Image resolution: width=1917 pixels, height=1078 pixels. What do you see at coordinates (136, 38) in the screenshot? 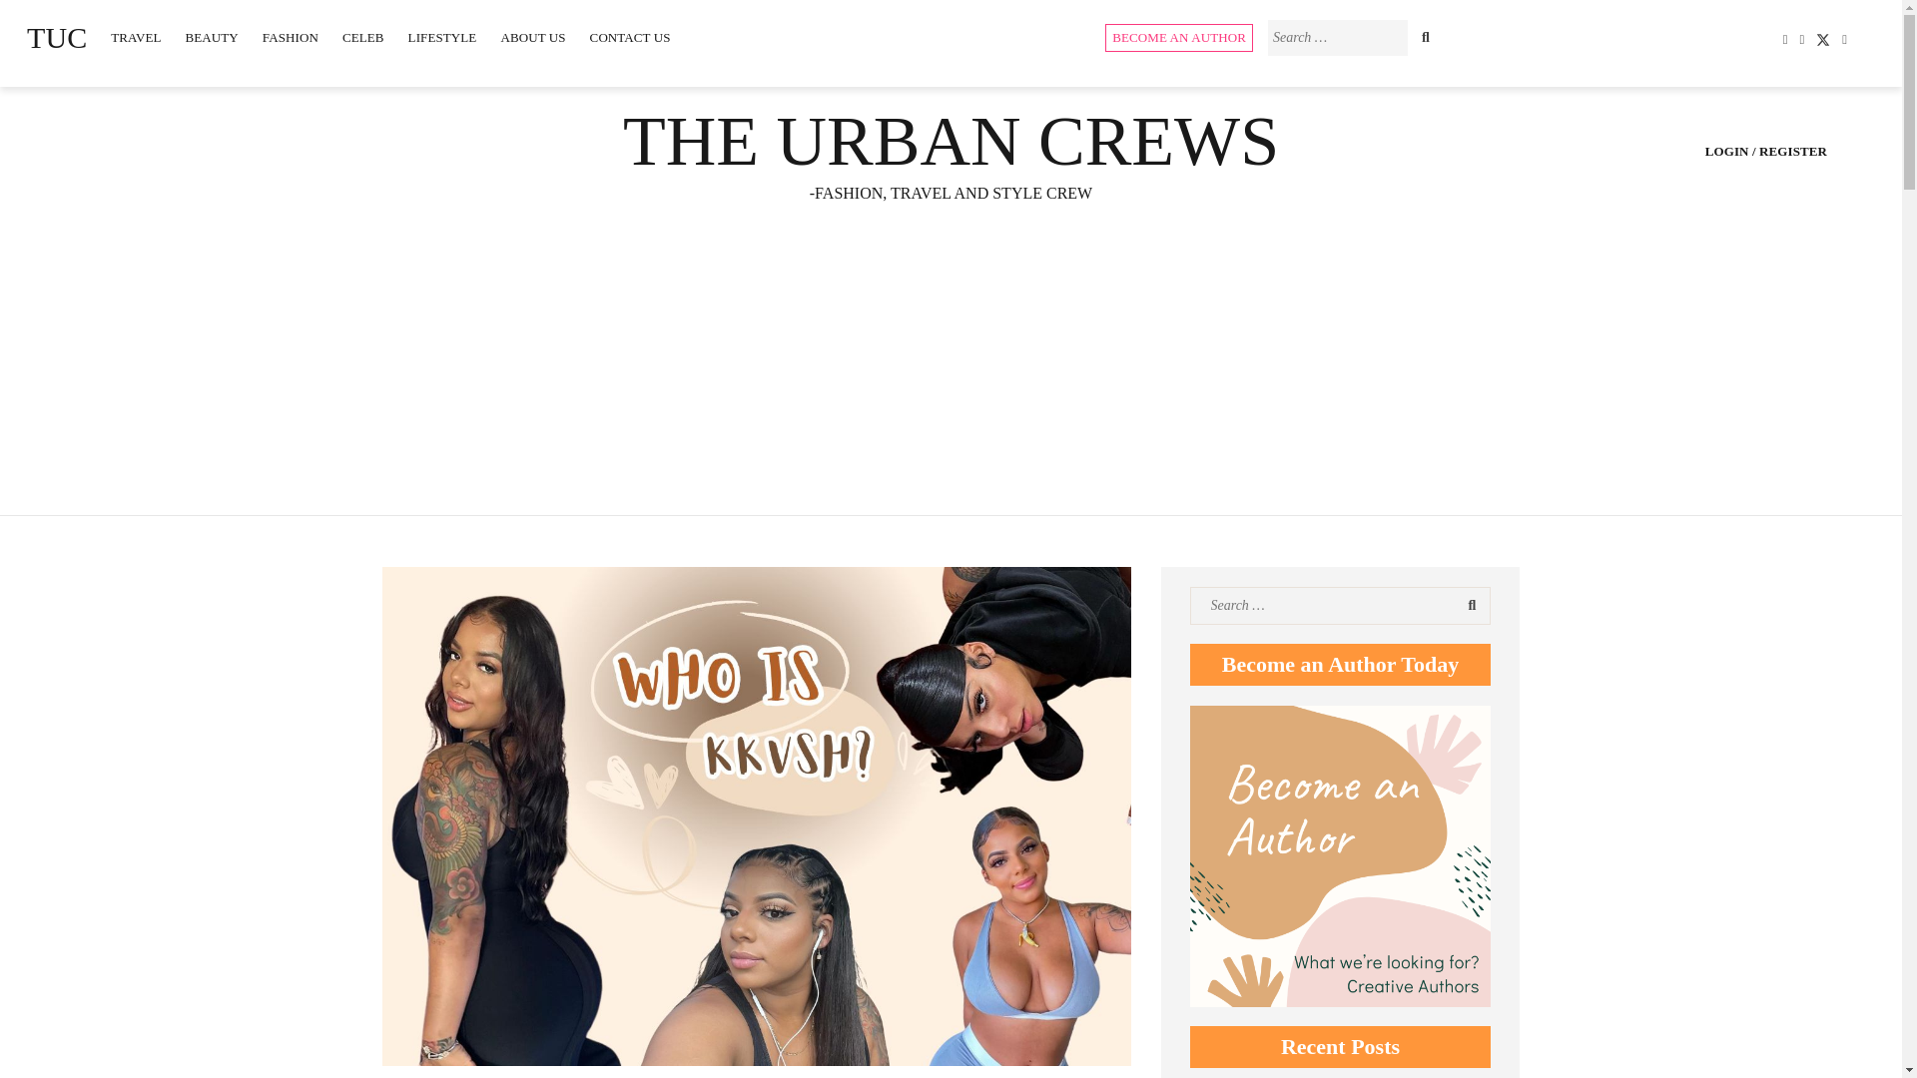
I see `TRAVEL` at bounding box center [136, 38].